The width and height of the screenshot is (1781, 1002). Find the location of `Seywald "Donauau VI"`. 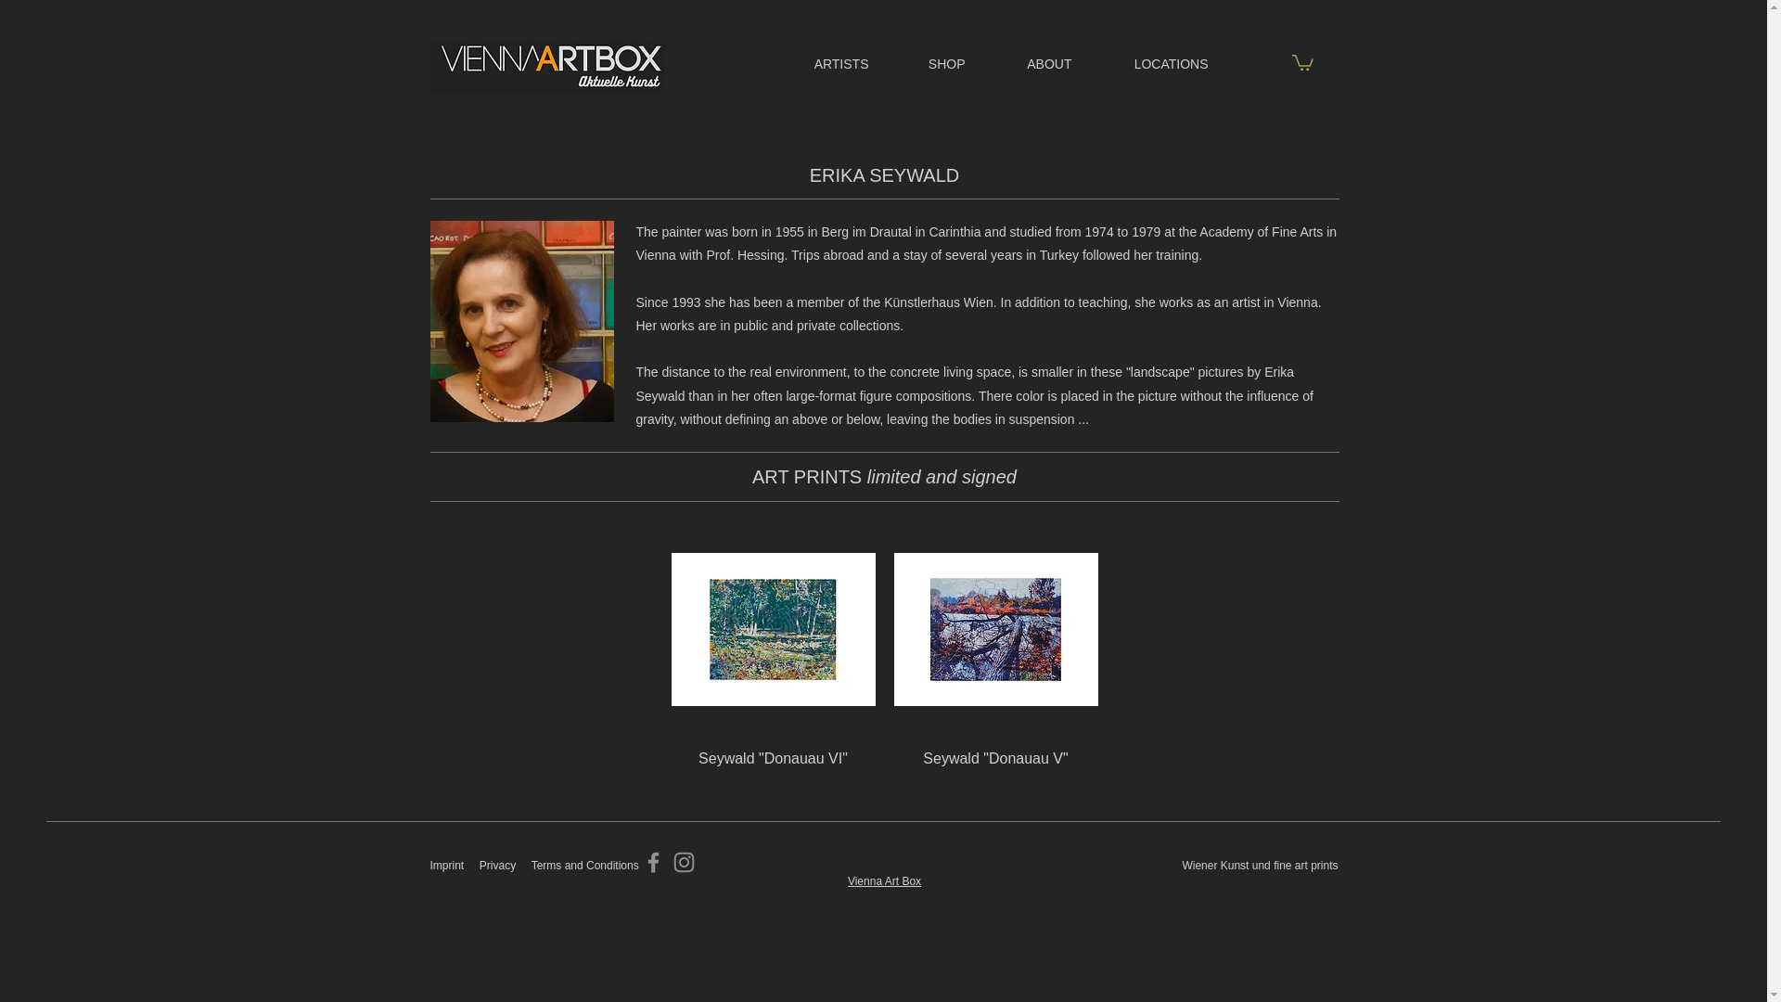

Seywald "Donauau VI" is located at coordinates (774, 759).